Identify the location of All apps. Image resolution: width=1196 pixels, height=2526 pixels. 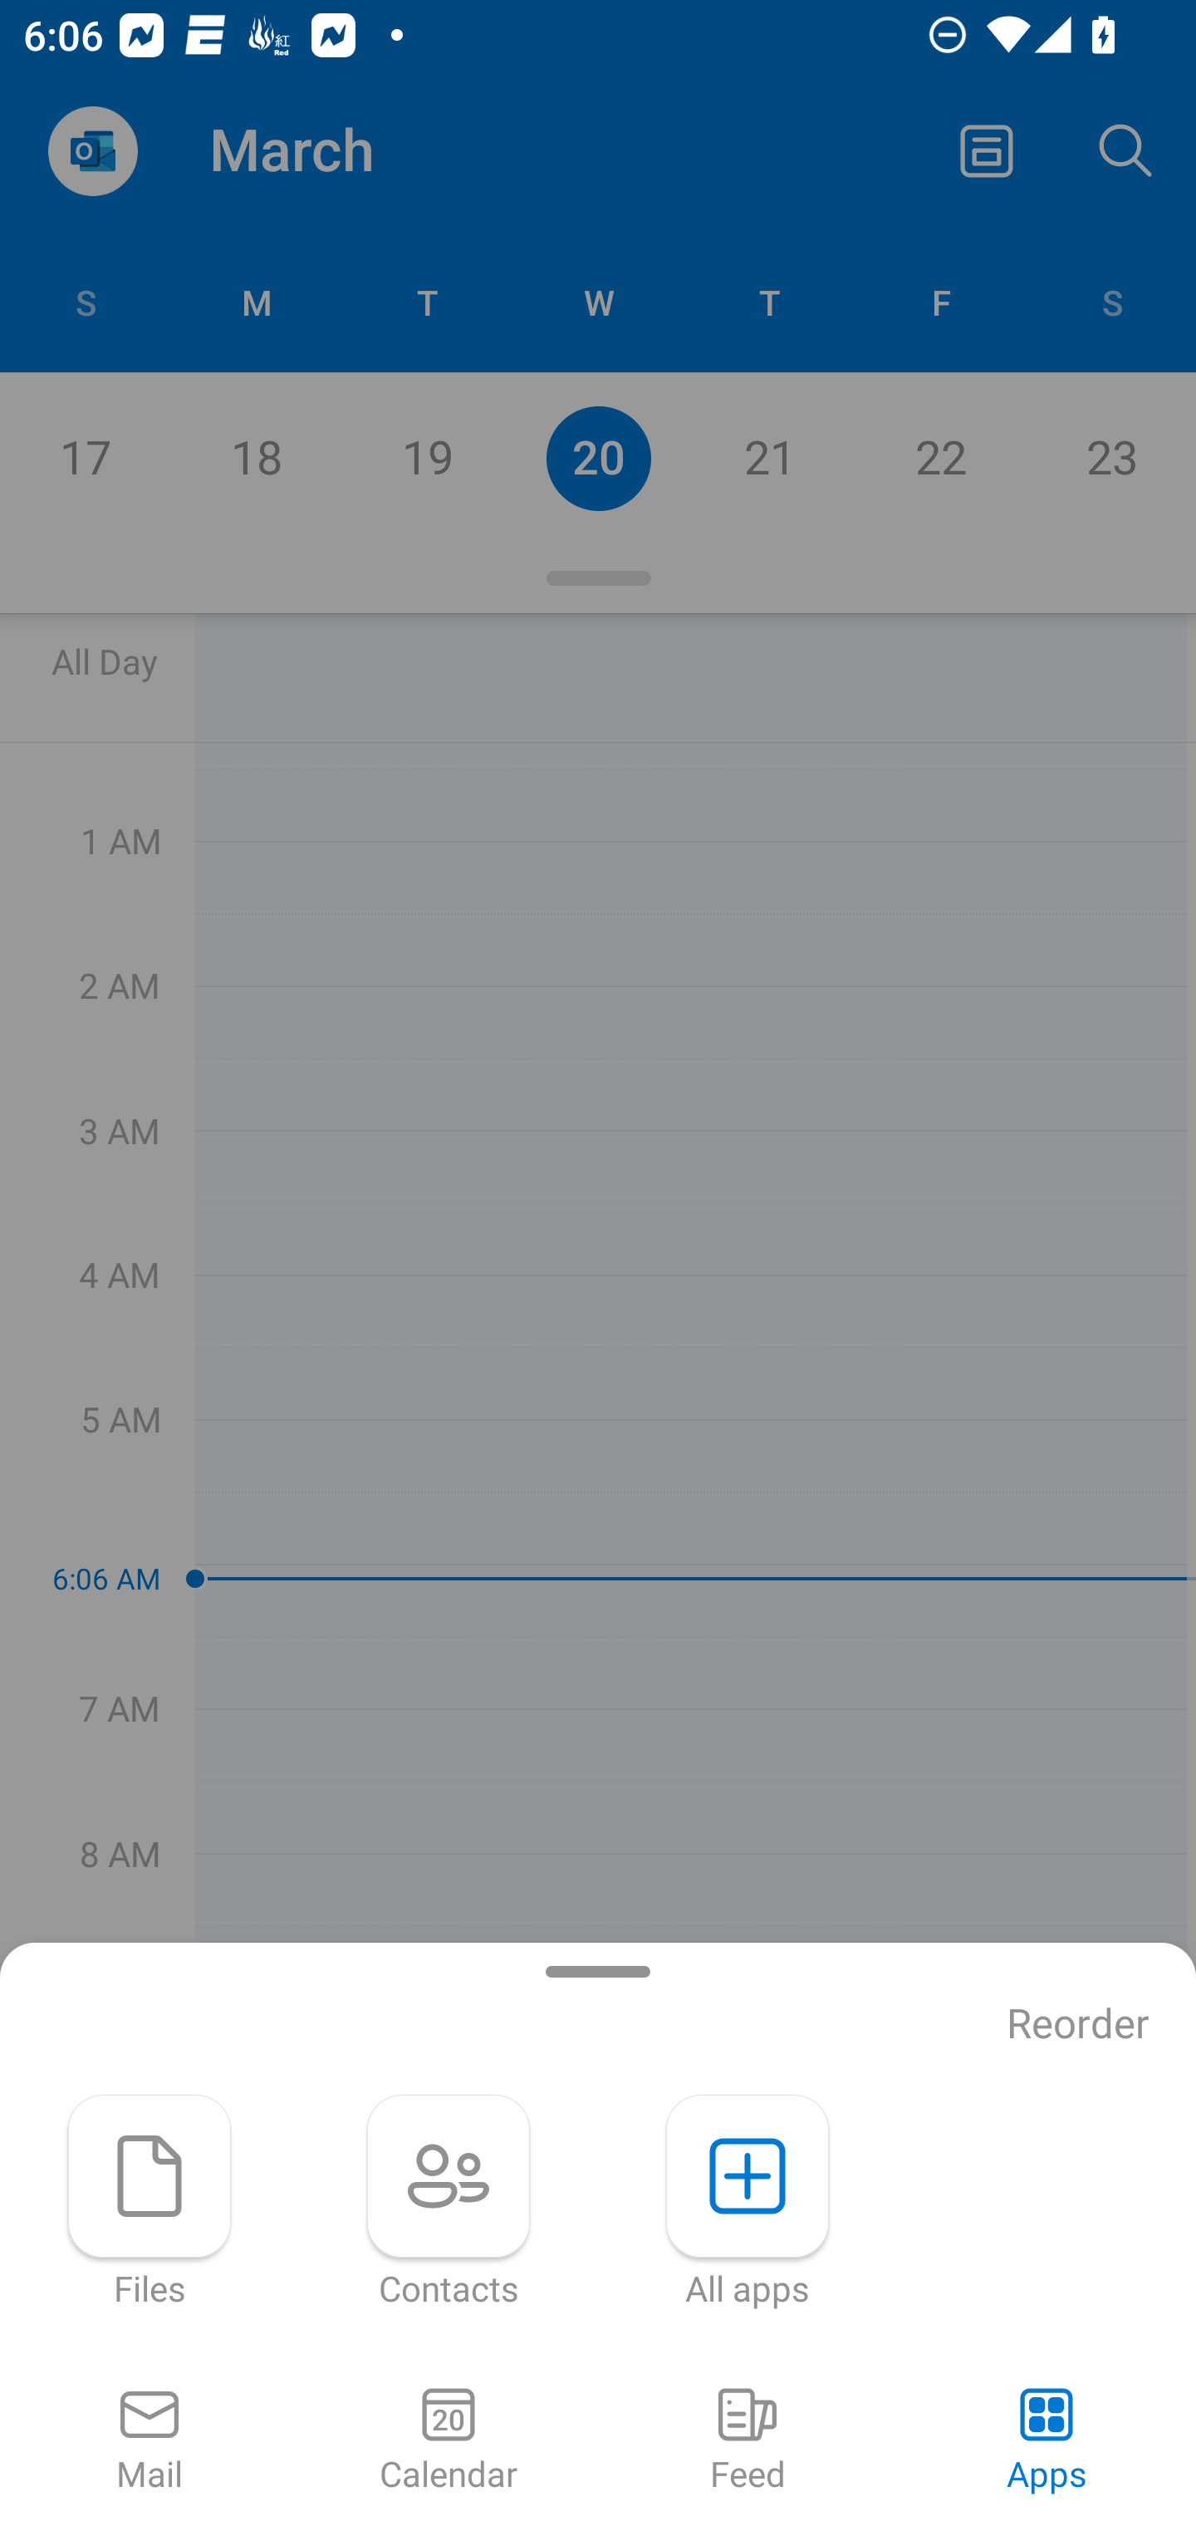
(747, 2202).